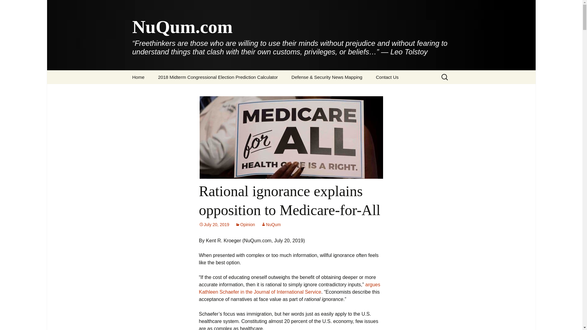 The width and height of the screenshot is (587, 330). What do you see at coordinates (271, 224) in the screenshot?
I see `NuQum` at bounding box center [271, 224].